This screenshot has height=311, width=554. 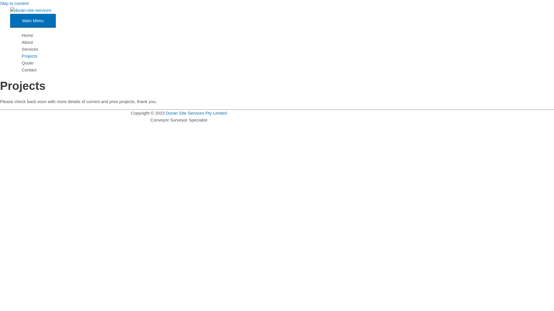 I want to click on Main Menu, so click(x=33, y=21).